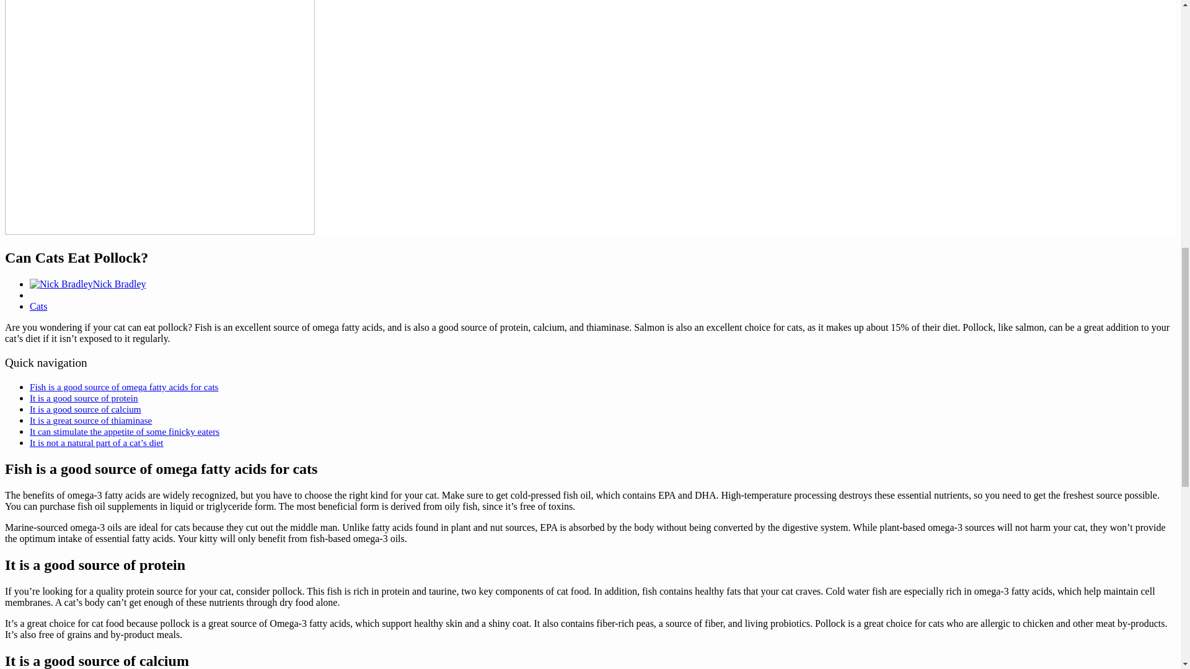  I want to click on It can stimulate the appetite of some finicky eaters, so click(124, 431).